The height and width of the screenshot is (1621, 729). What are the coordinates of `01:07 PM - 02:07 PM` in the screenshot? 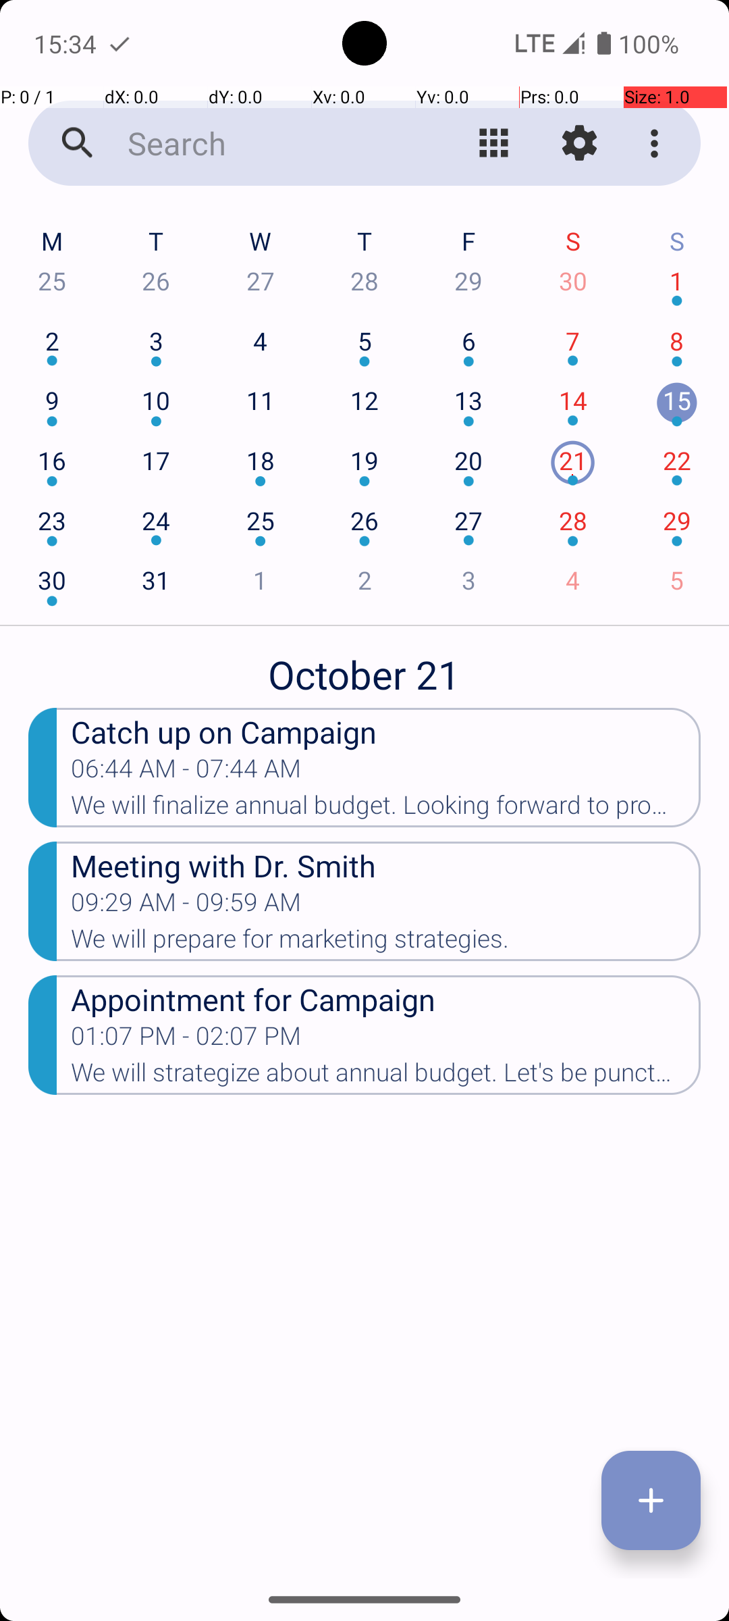 It's located at (186, 1040).